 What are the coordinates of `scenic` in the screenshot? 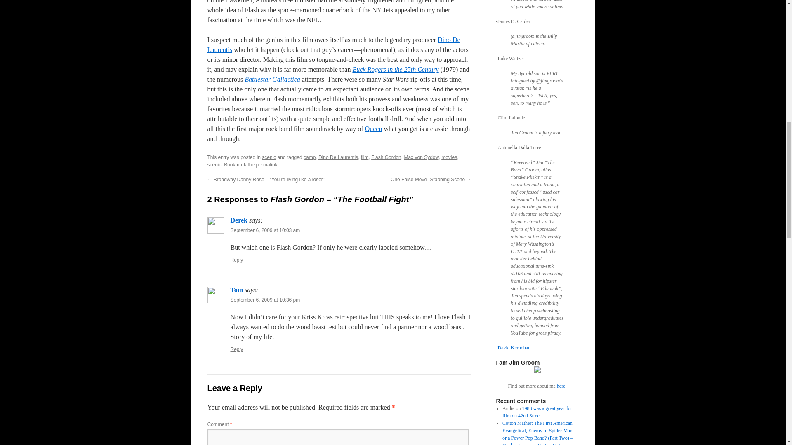 It's located at (214, 165).